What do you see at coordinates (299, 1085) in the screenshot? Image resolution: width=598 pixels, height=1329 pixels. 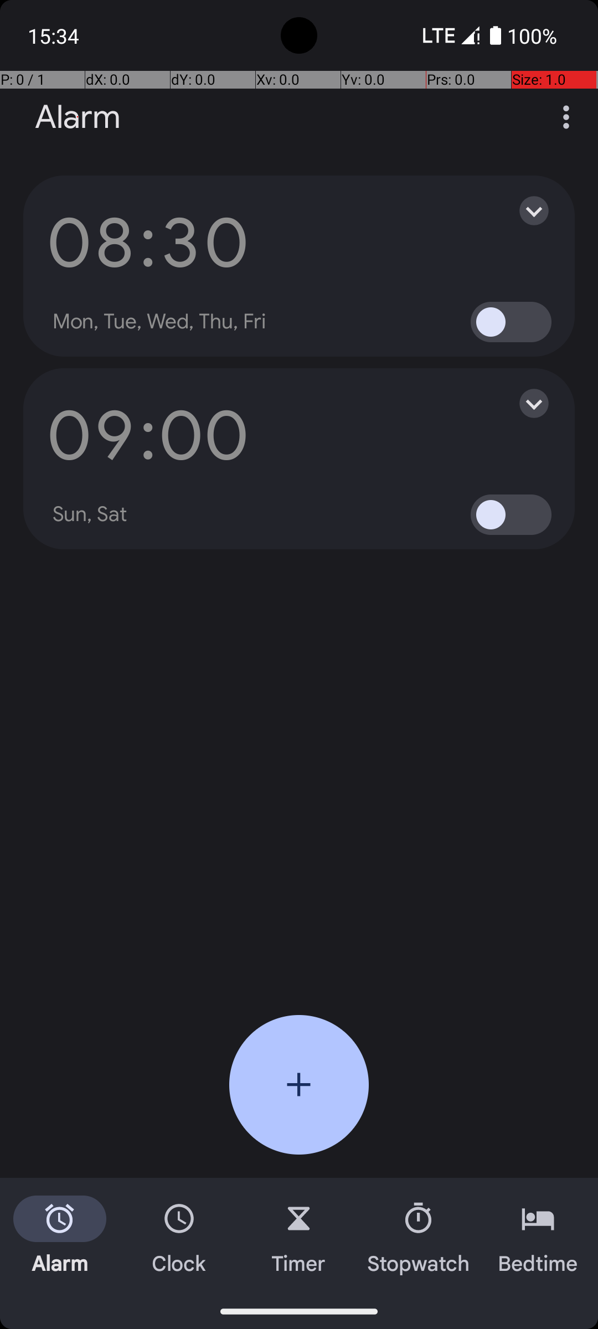 I see `Add alarm` at bounding box center [299, 1085].